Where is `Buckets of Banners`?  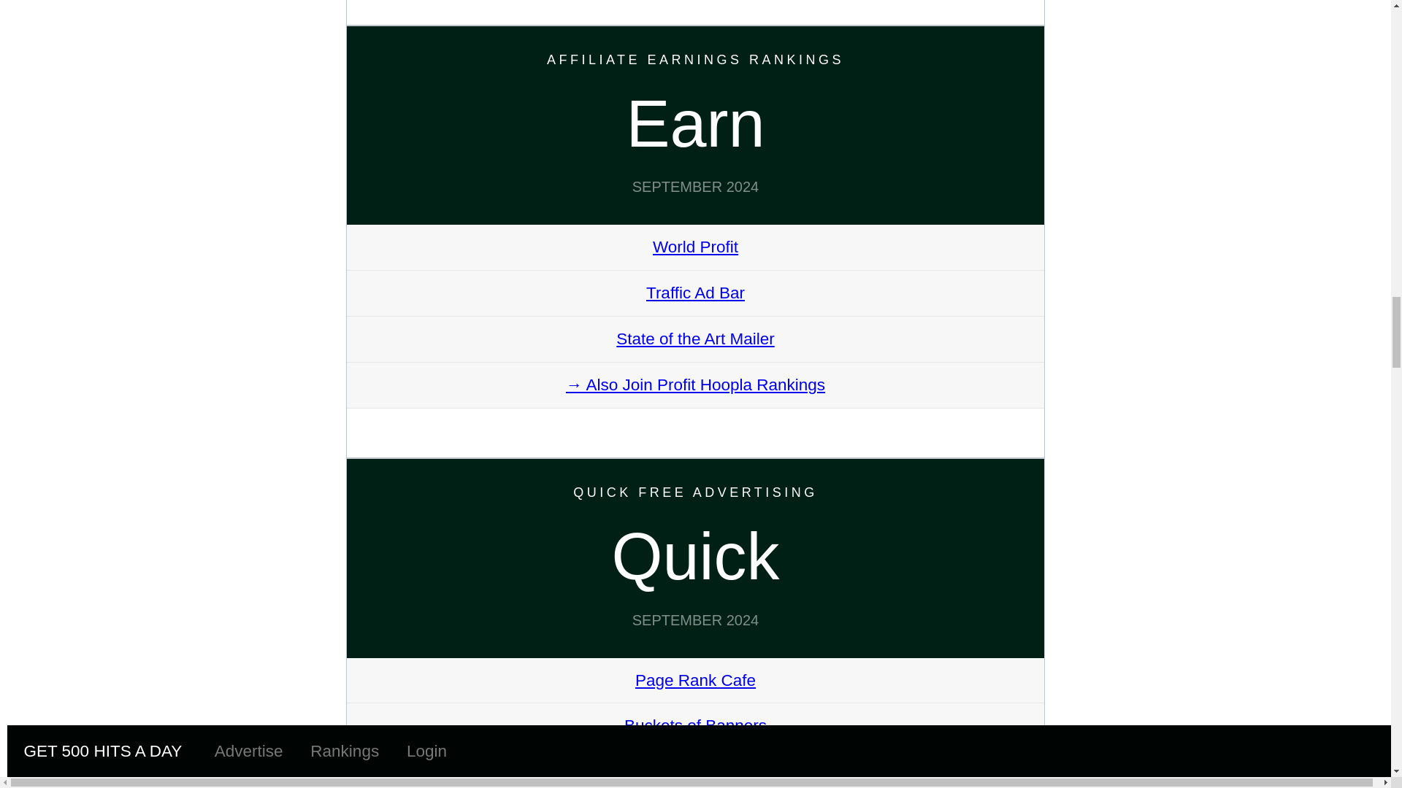 Buckets of Banners is located at coordinates (695, 725).